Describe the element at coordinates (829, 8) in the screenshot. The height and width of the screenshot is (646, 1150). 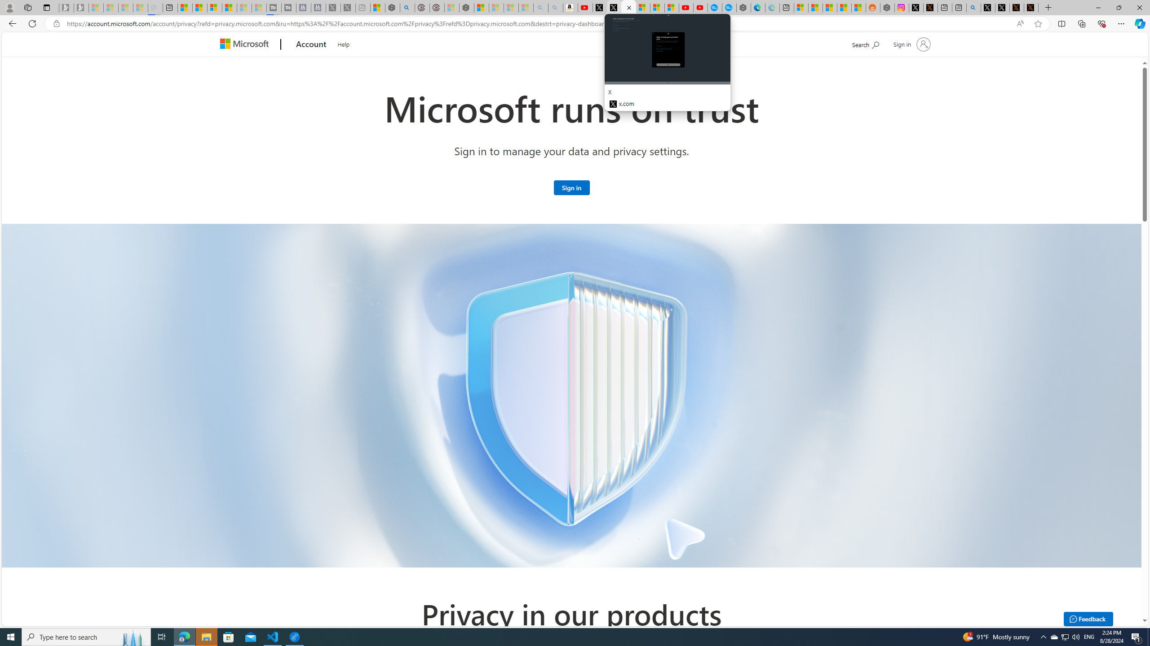
I see `Shanghai, China hourly forecast | Microsoft Weather` at that location.